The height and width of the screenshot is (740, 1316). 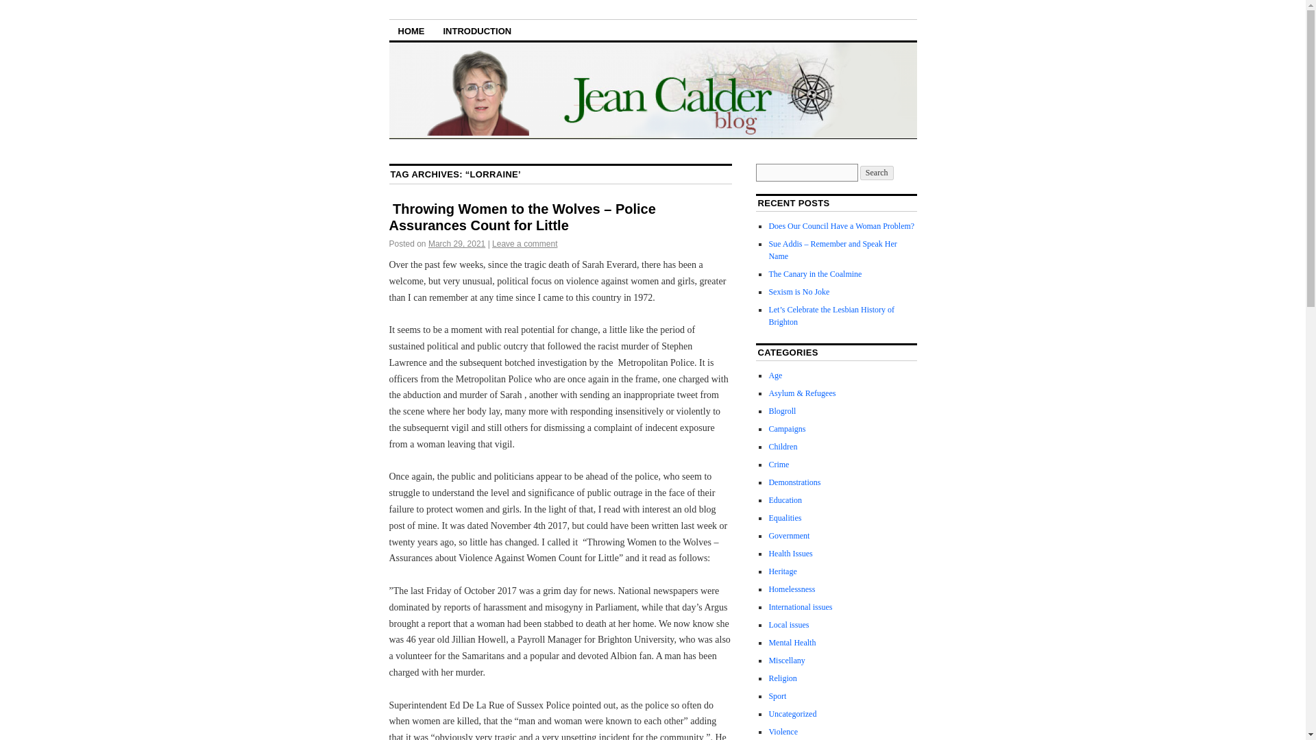 I want to click on HOME, so click(x=411, y=30).